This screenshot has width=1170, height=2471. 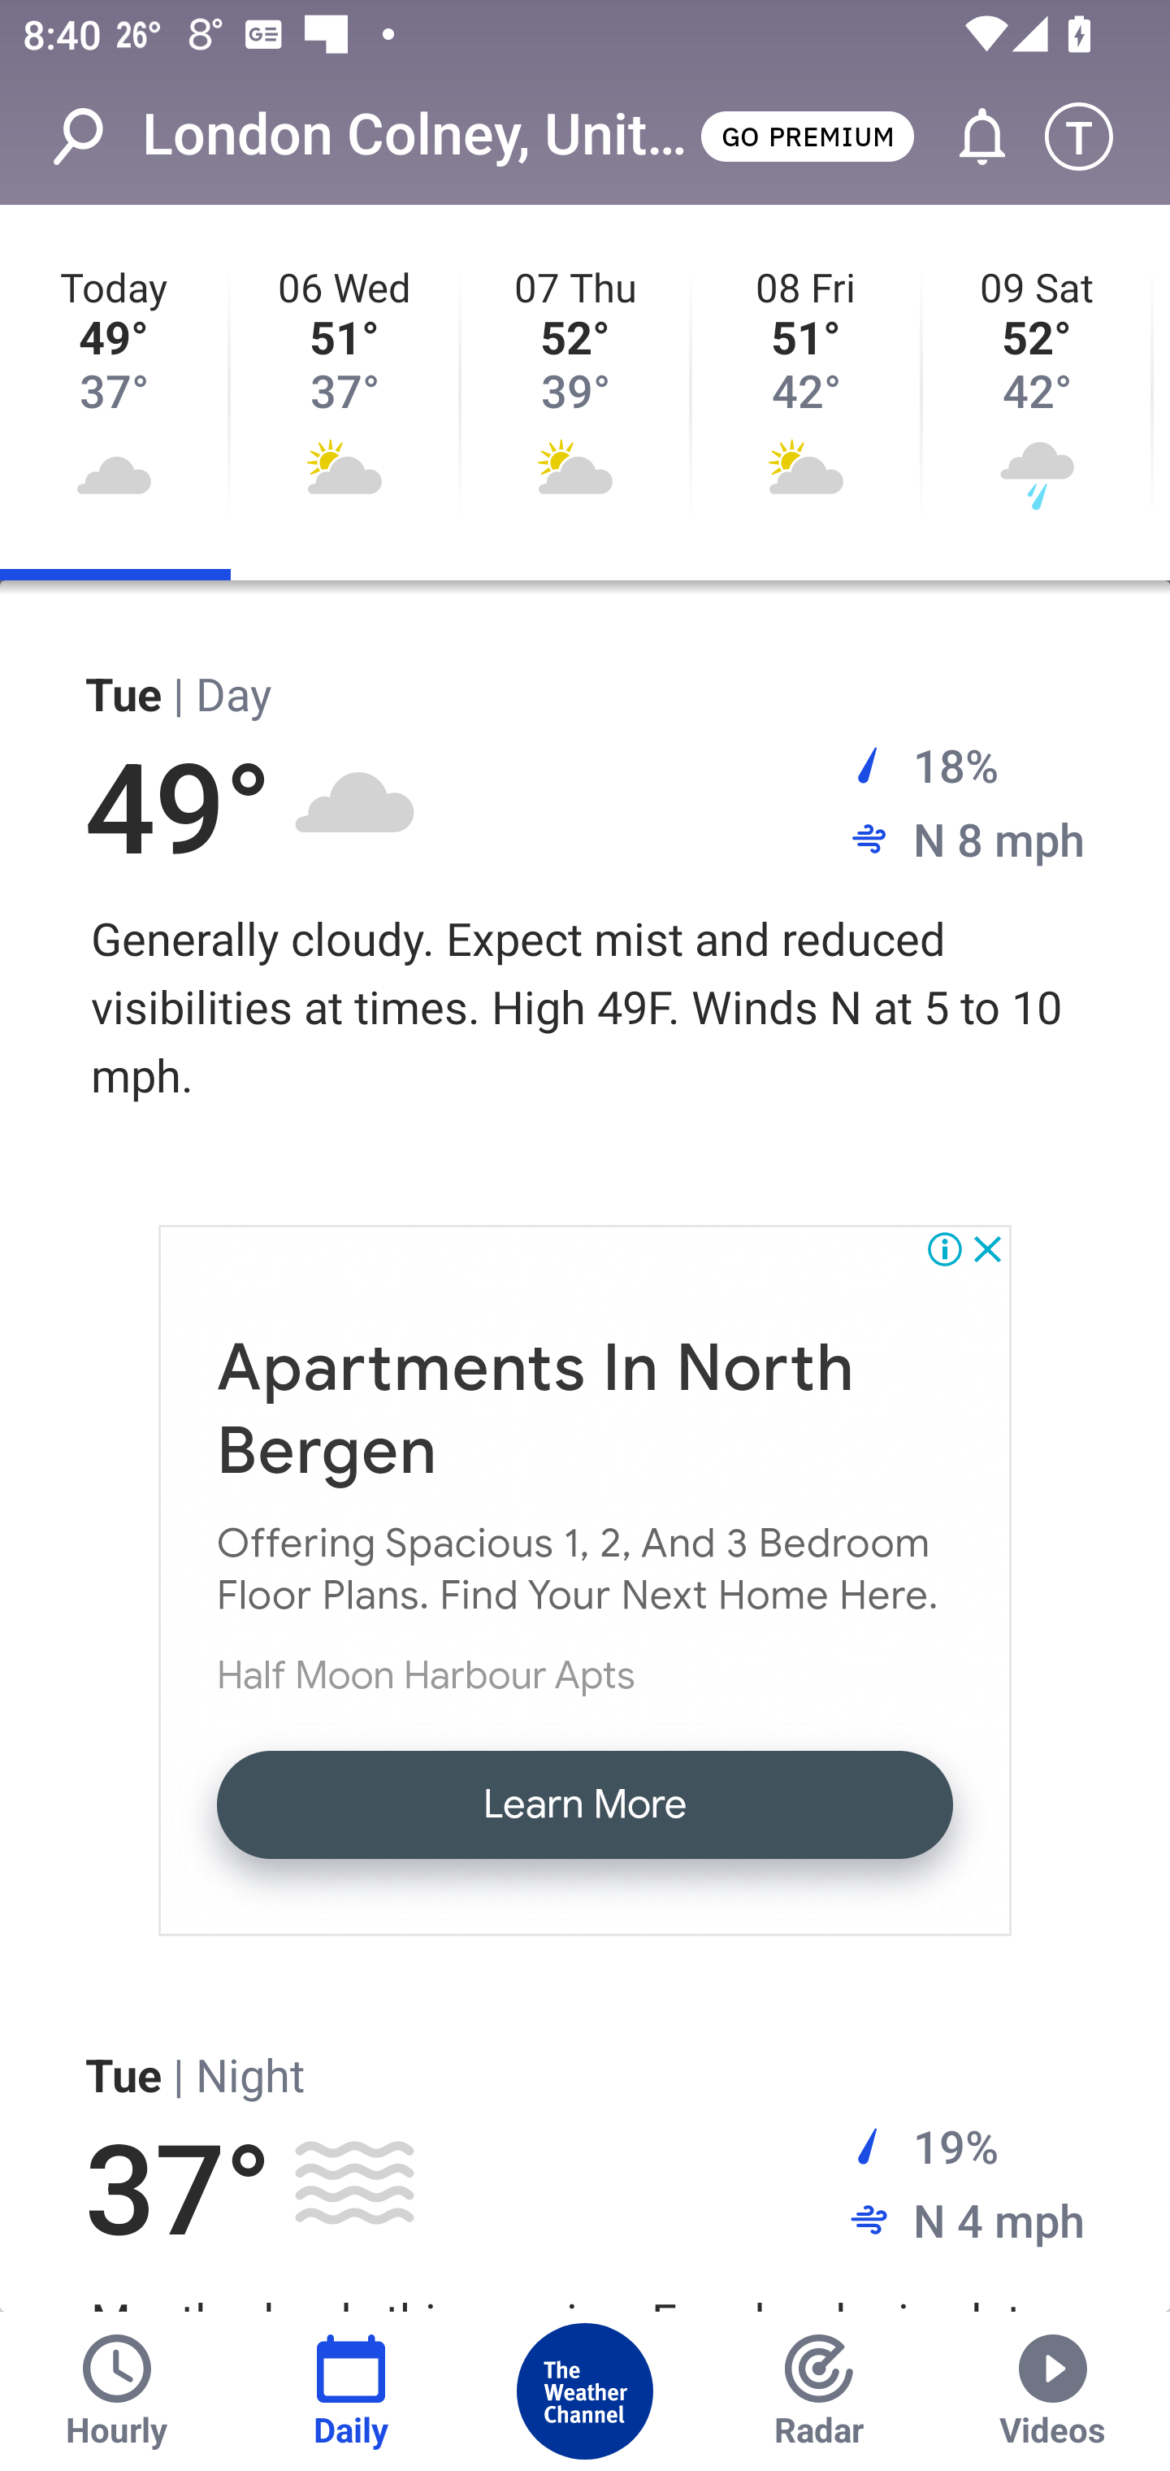 What do you see at coordinates (585, 2391) in the screenshot?
I see `Home Tab` at bounding box center [585, 2391].